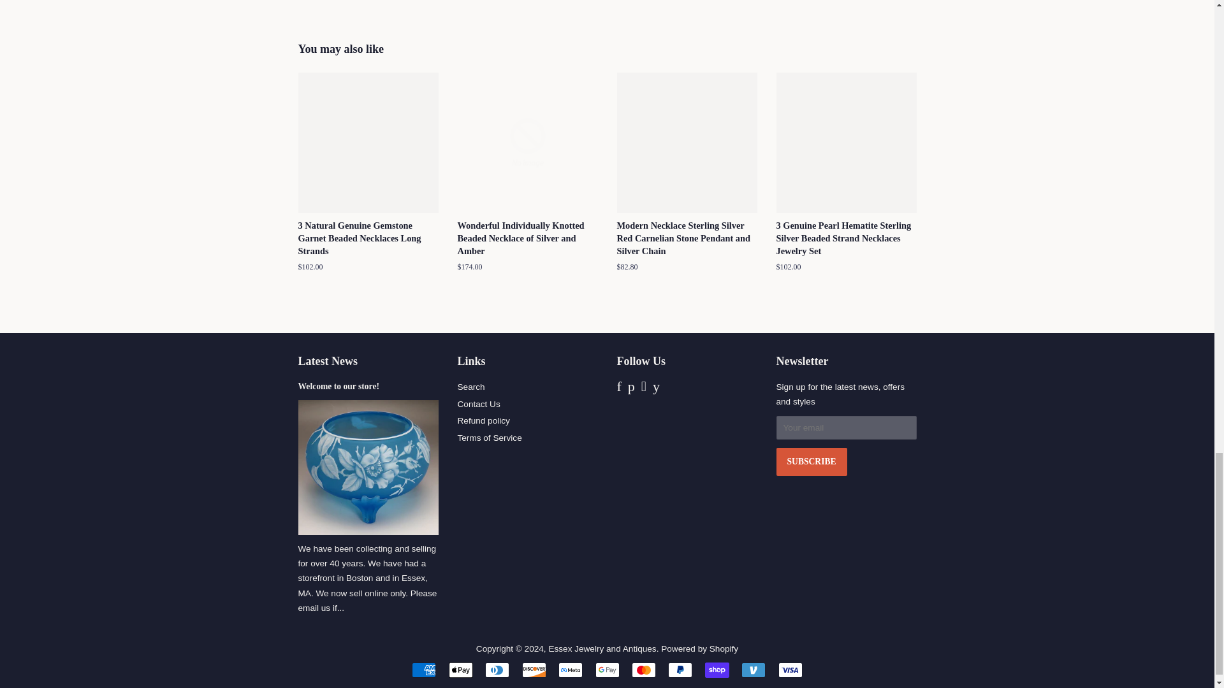 The width and height of the screenshot is (1224, 688). Describe the element at coordinates (607, 670) in the screenshot. I see `Google Pay` at that location.